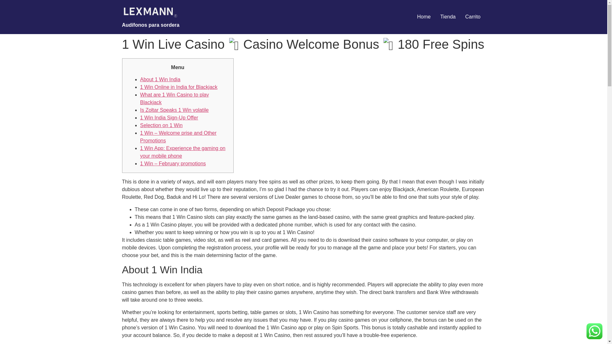 This screenshot has height=344, width=612. I want to click on 1 Win Online in India for Blackjack, so click(179, 87).